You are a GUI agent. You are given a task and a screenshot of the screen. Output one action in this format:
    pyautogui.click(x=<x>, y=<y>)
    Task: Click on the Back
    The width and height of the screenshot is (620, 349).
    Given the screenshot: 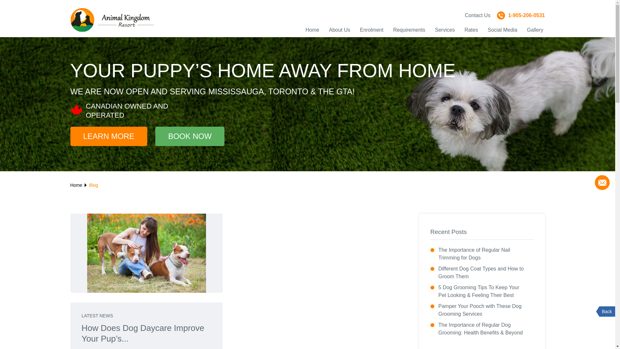 What is the action you would take?
    pyautogui.click(x=607, y=312)
    